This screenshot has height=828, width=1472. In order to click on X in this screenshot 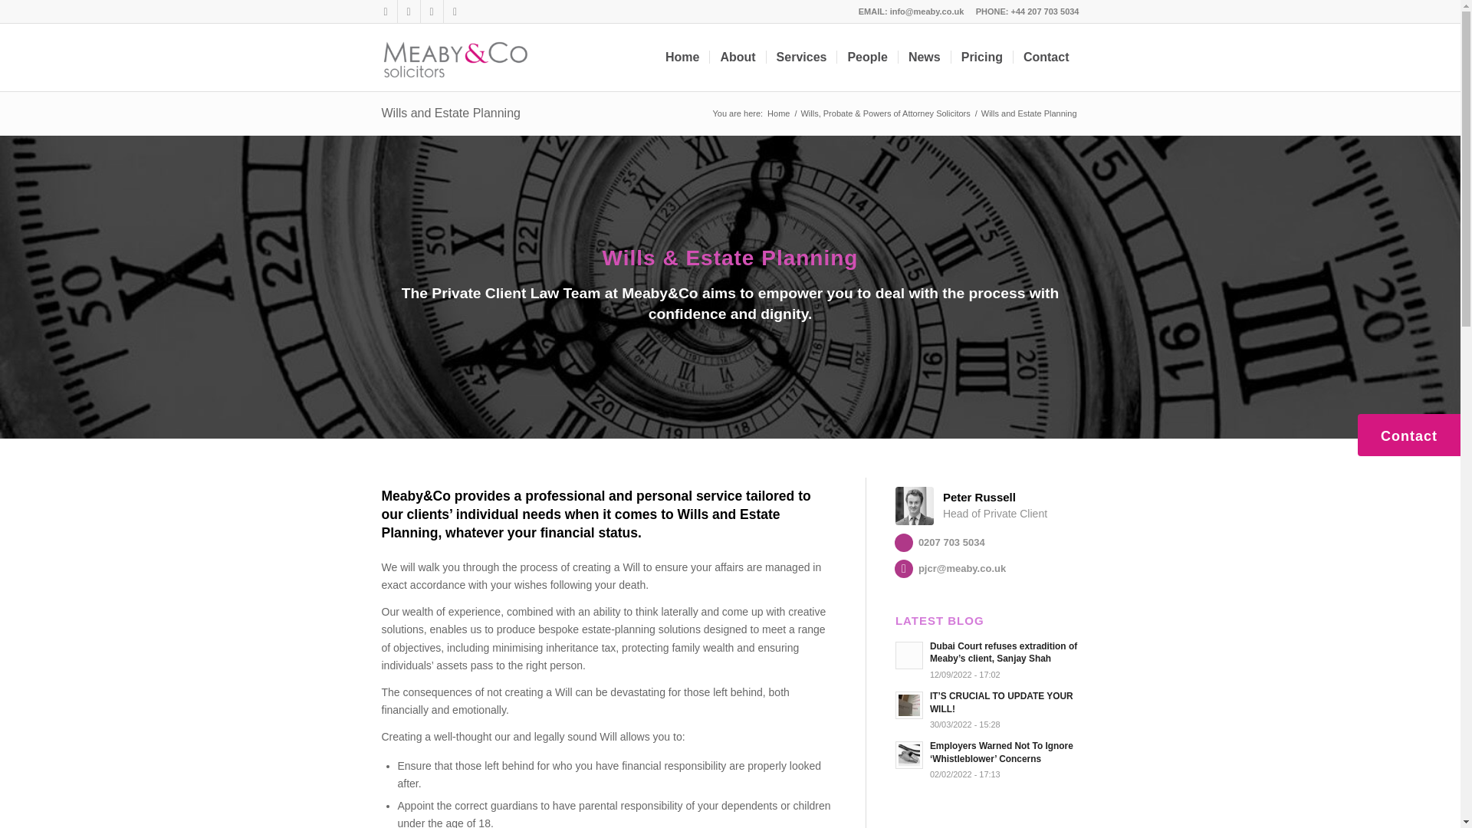, I will do `click(385, 11)`.